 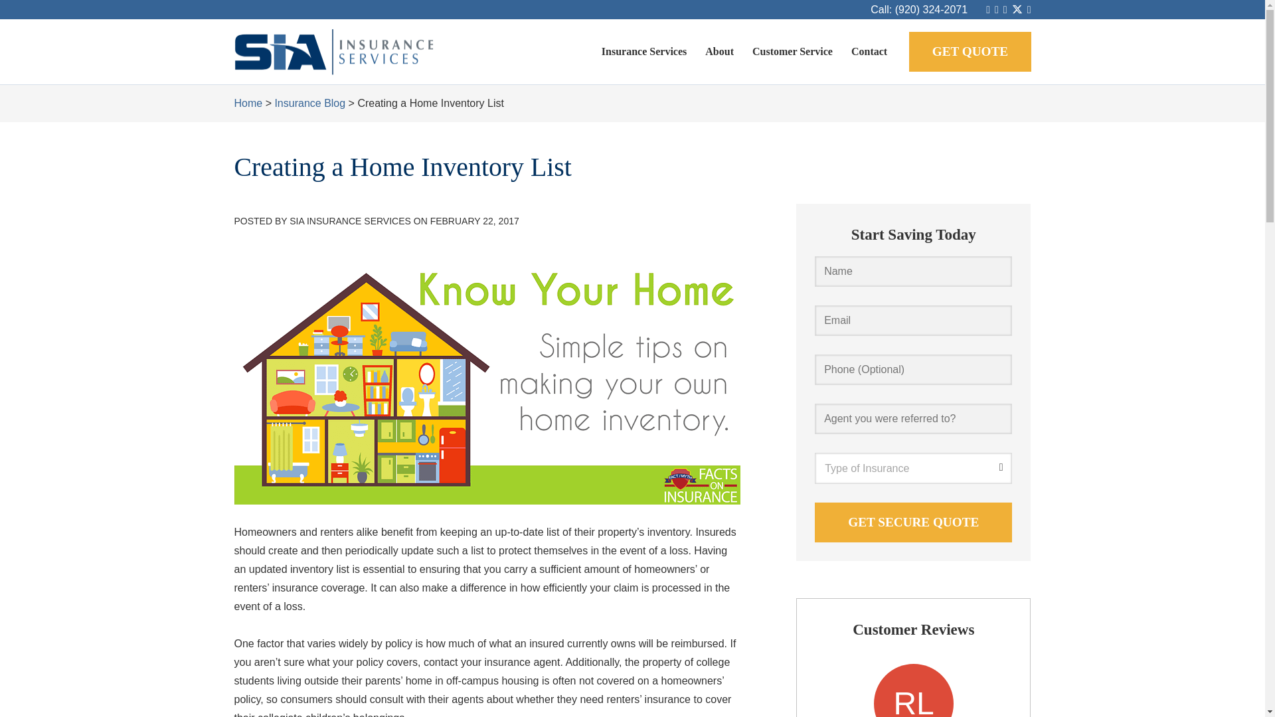 I want to click on Facebook, so click(x=1005, y=9).